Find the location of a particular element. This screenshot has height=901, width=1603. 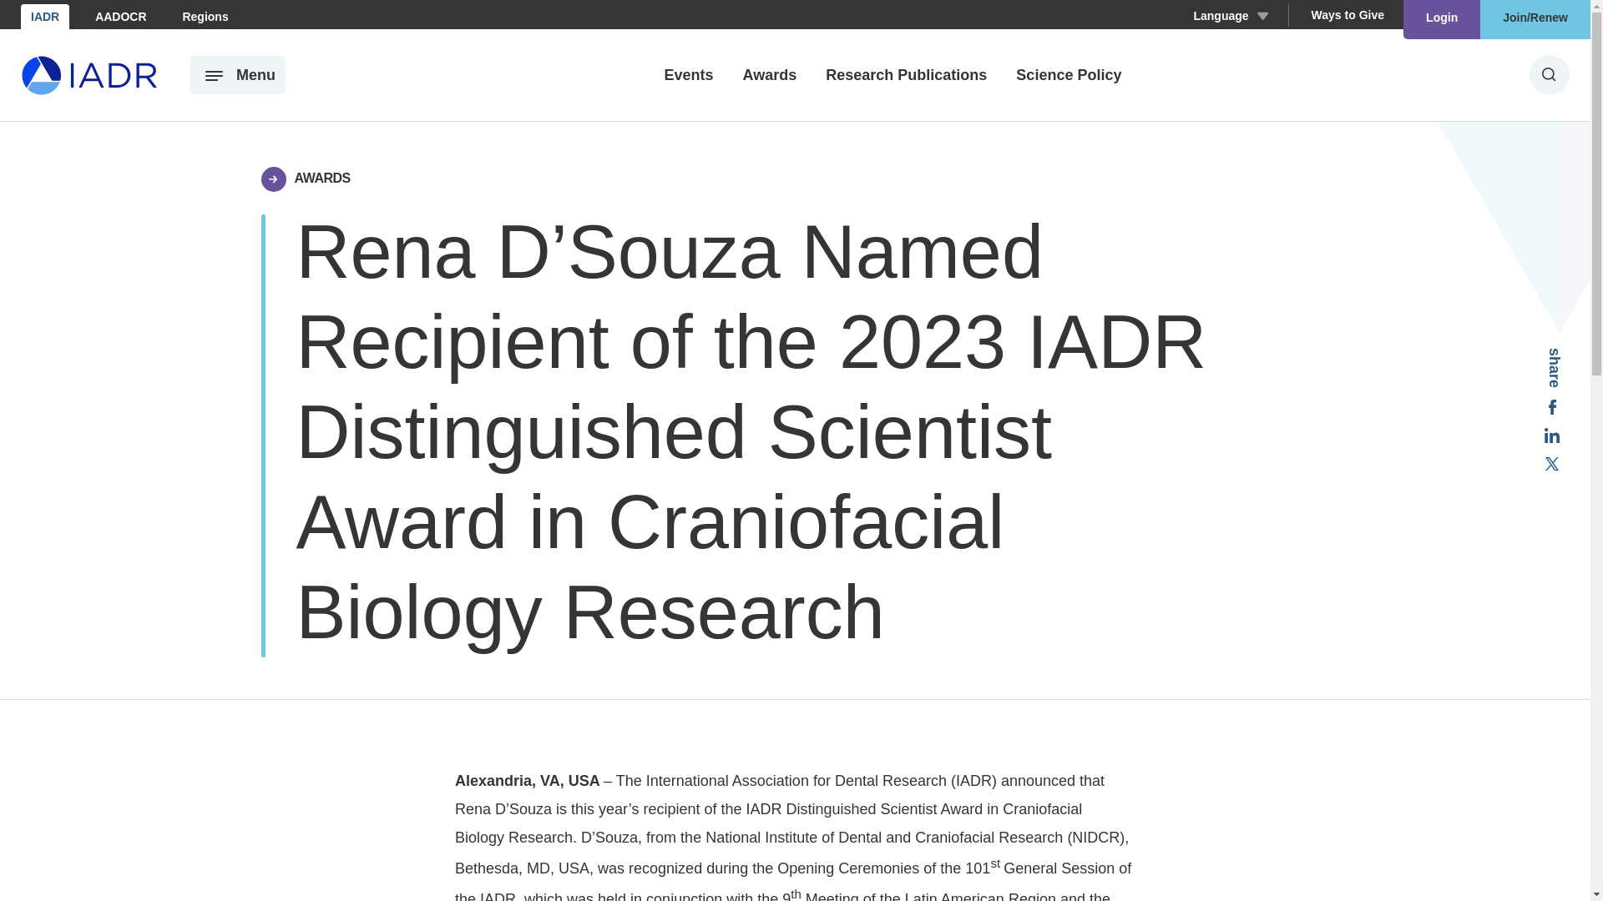

Research Publications is located at coordinates (906, 75).